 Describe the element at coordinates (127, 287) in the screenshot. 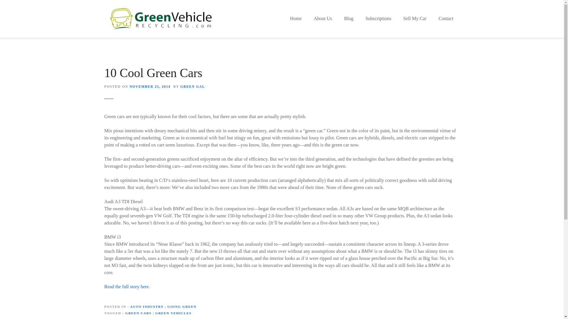

I see `Read the full story here.` at that location.